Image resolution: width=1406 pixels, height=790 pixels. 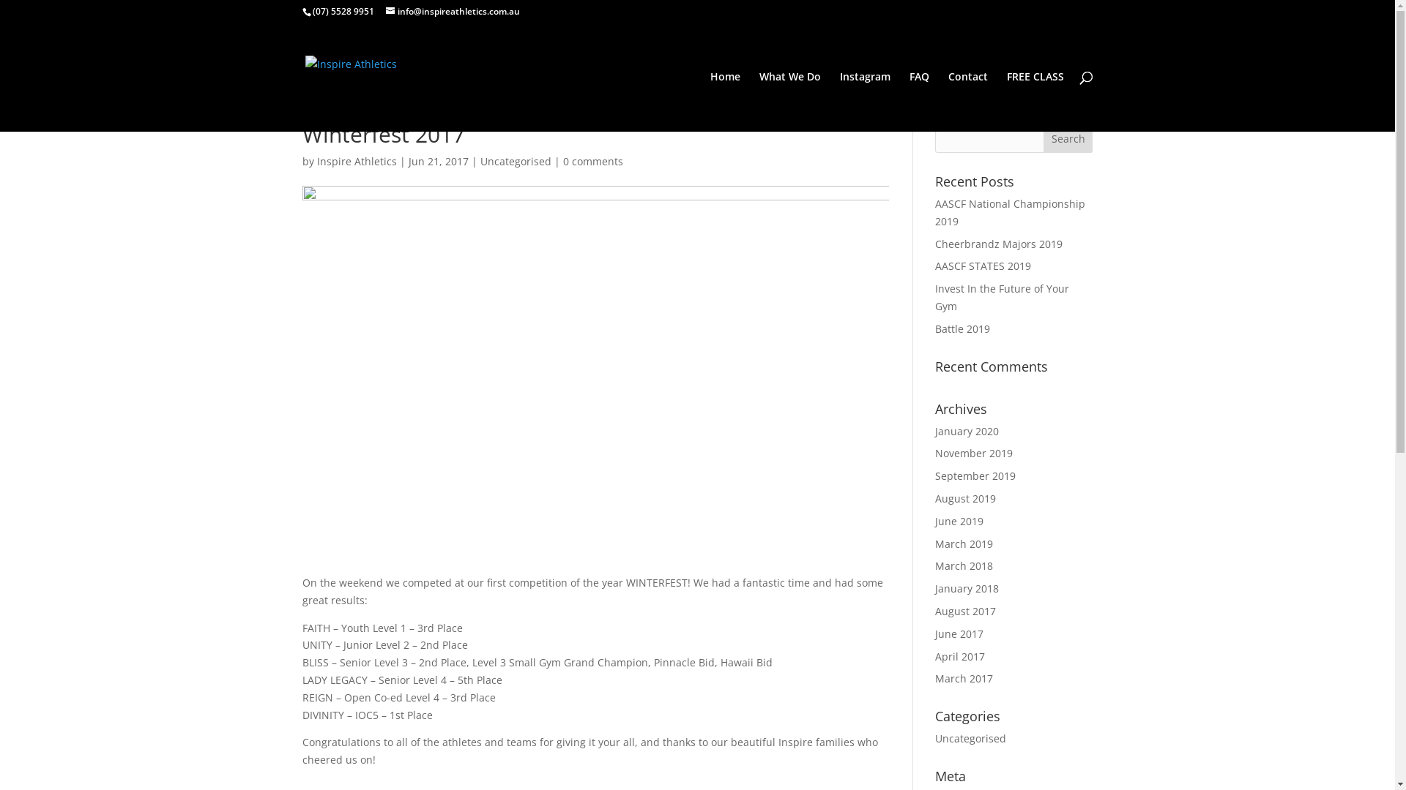 I want to click on Search, so click(x=1068, y=138).